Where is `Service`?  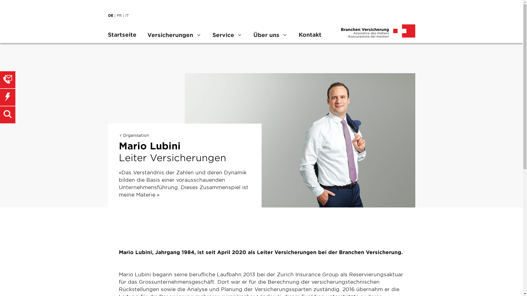 Service is located at coordinates (227, 35).